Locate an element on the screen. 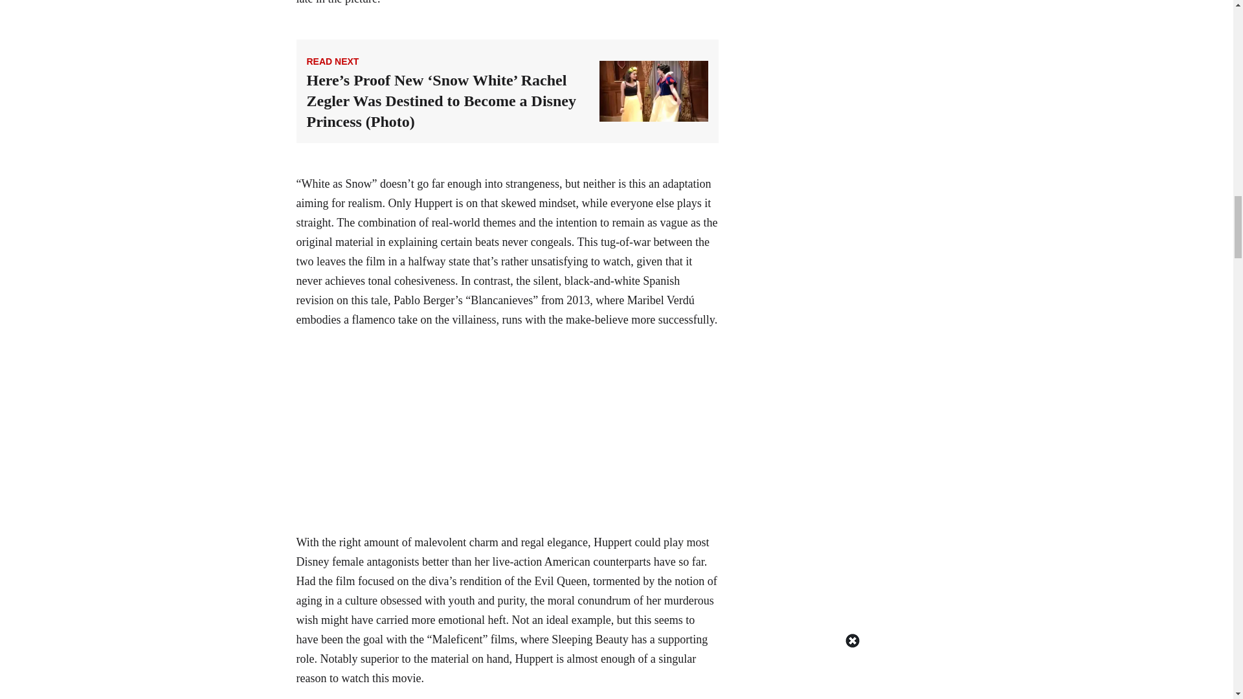  3rd party ad content is located at coordinates (507, 431).